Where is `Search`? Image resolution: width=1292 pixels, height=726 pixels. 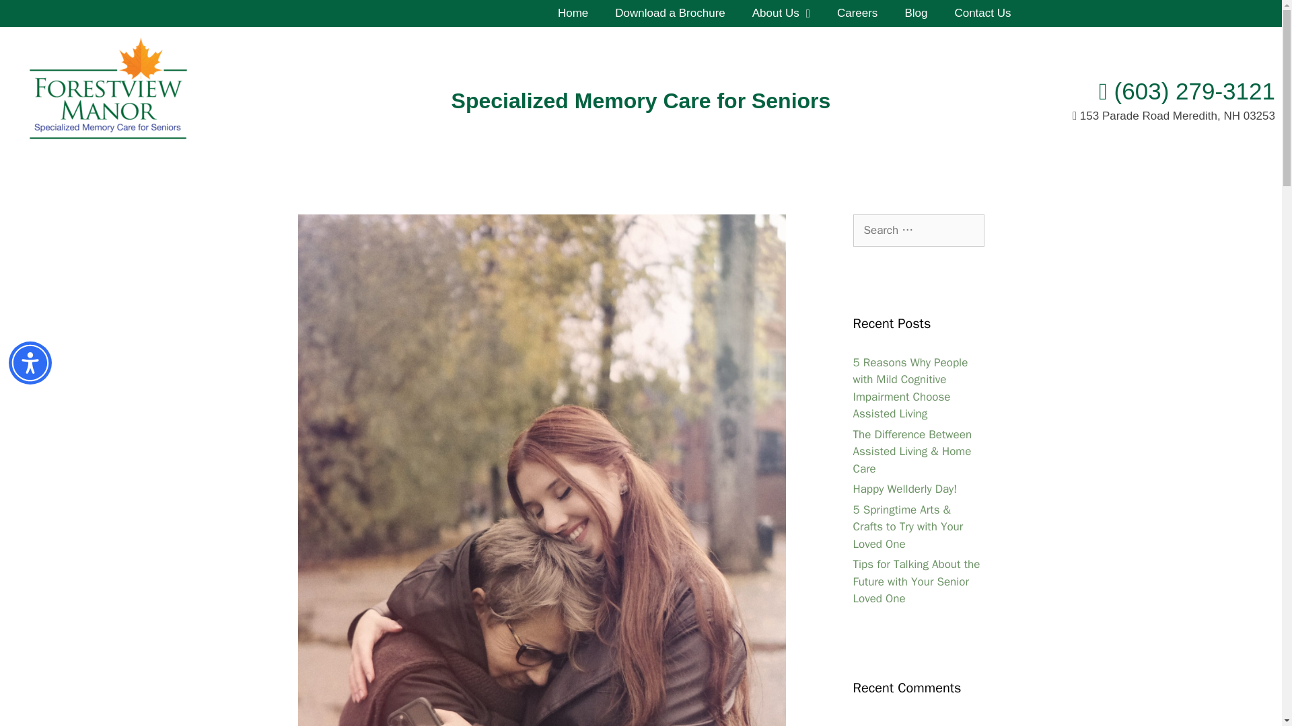 Search is located at coordinates (32, 16).